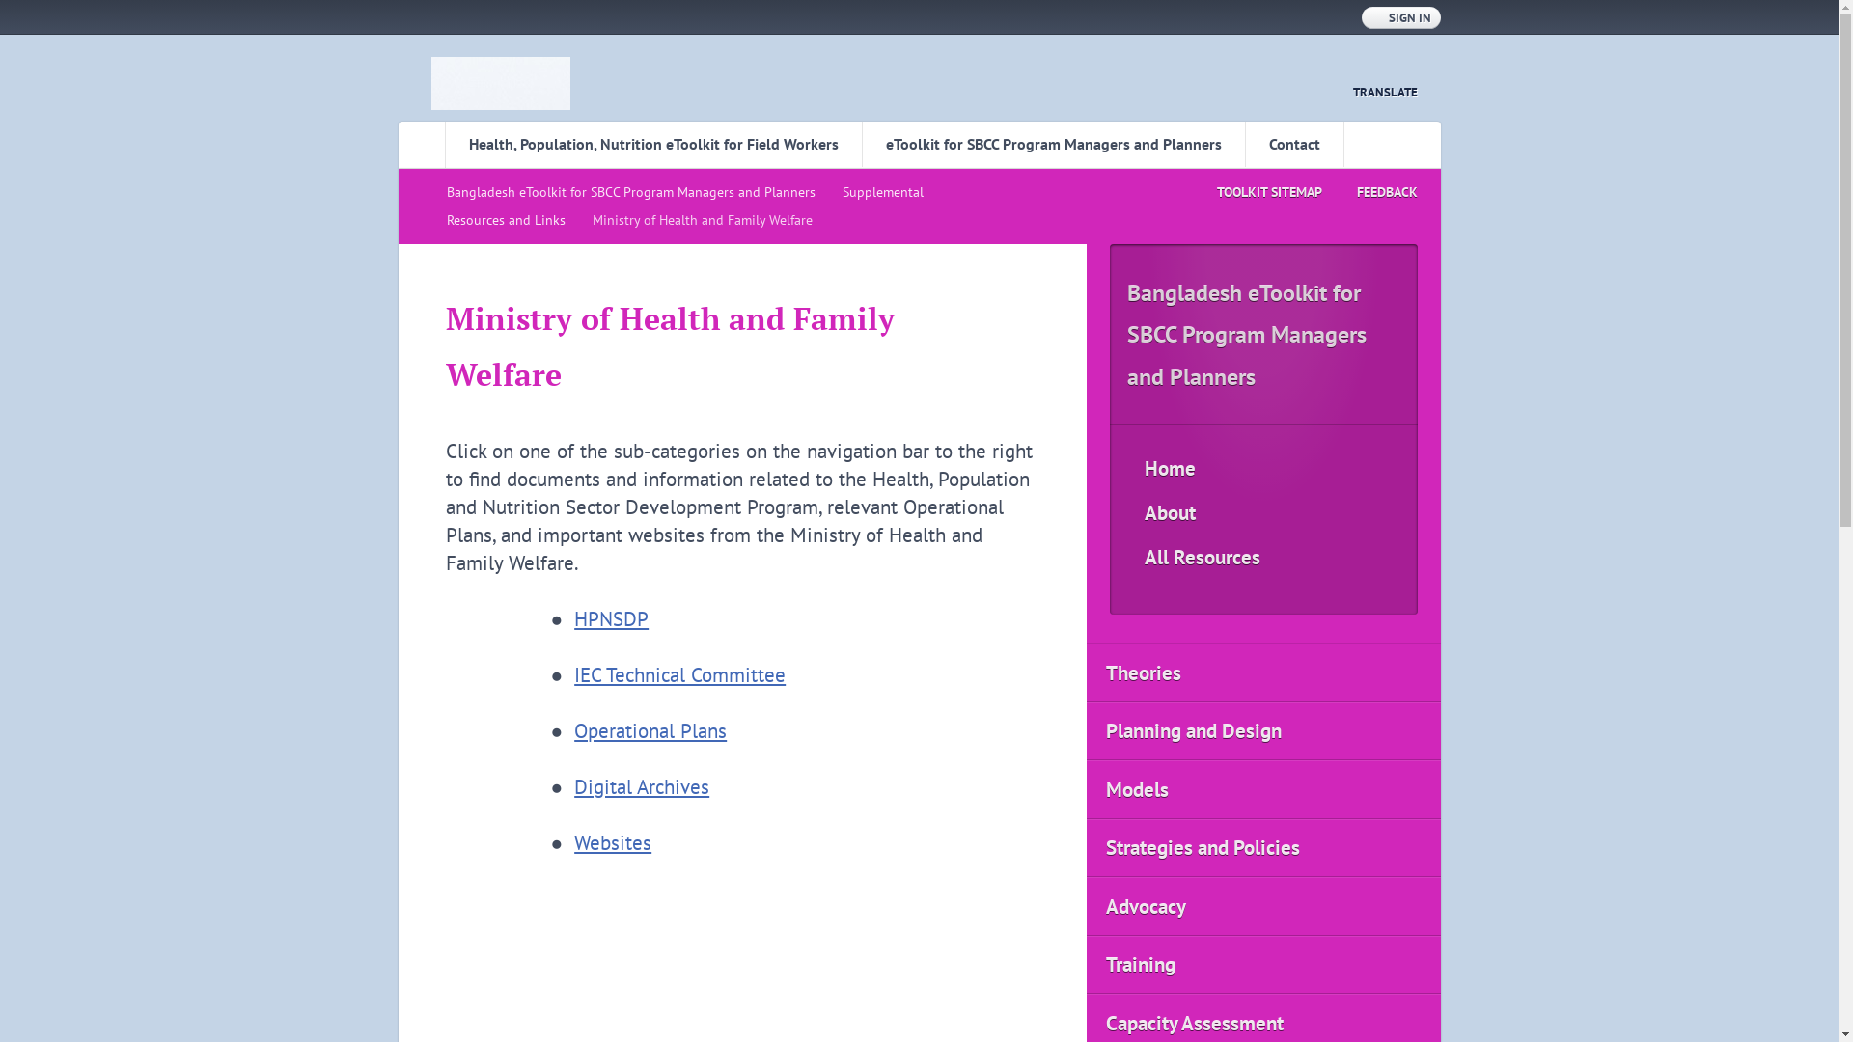 This screenshot has width=1853, height=1042. I want to click on Theories, so click(1264, 673).